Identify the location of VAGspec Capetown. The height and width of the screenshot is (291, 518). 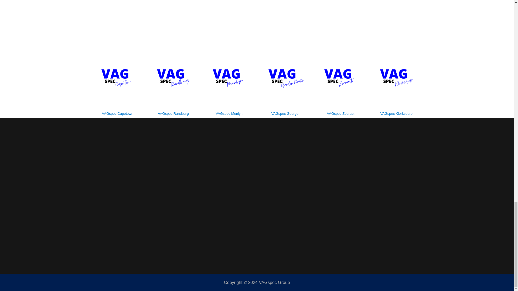
(118, 113).